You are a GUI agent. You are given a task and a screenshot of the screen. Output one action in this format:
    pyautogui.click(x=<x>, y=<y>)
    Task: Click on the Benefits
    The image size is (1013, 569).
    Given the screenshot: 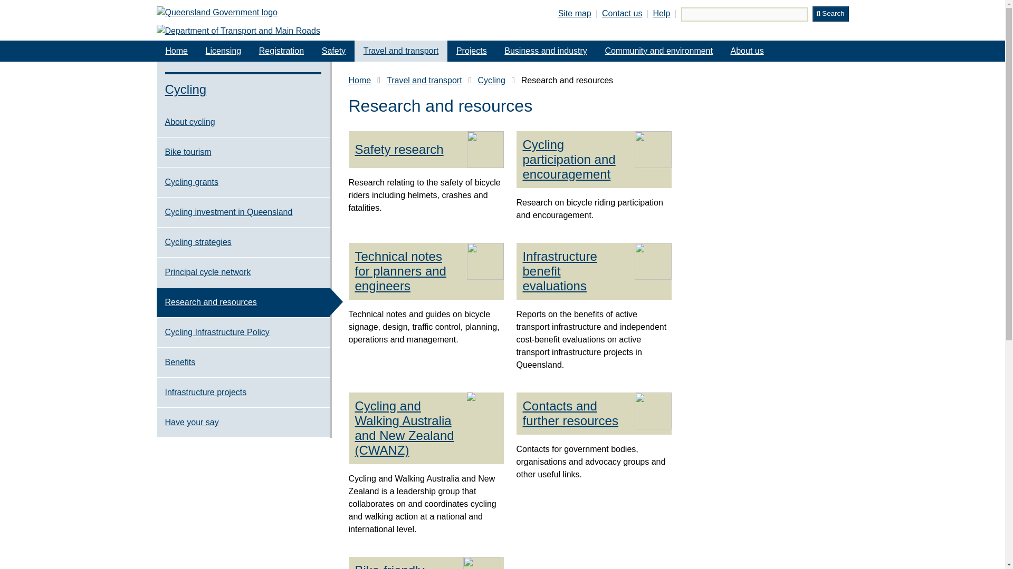 What is the action you would take?
    pyautogui.click(x=243, y=362)
    